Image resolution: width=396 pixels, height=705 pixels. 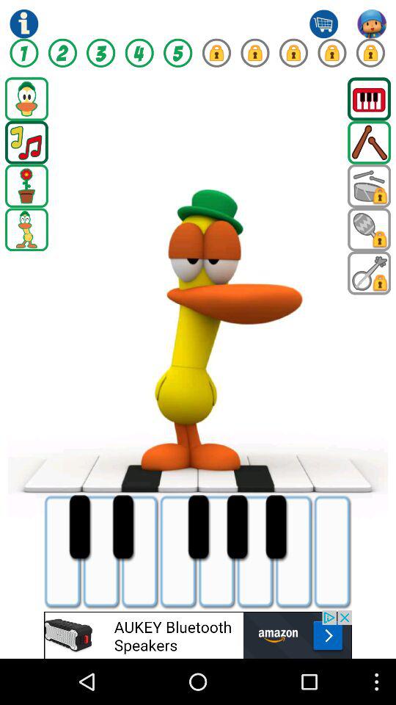 I want to click on select level 5, so click(x=177, y=53).